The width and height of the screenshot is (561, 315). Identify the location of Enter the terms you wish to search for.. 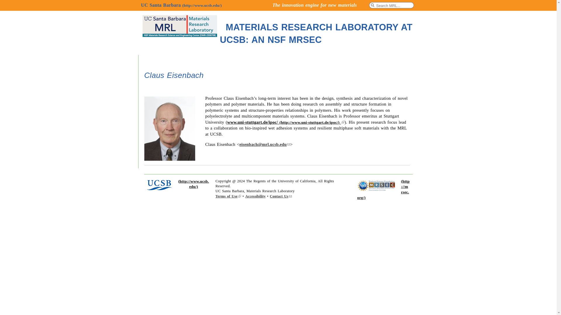
(392, 6).